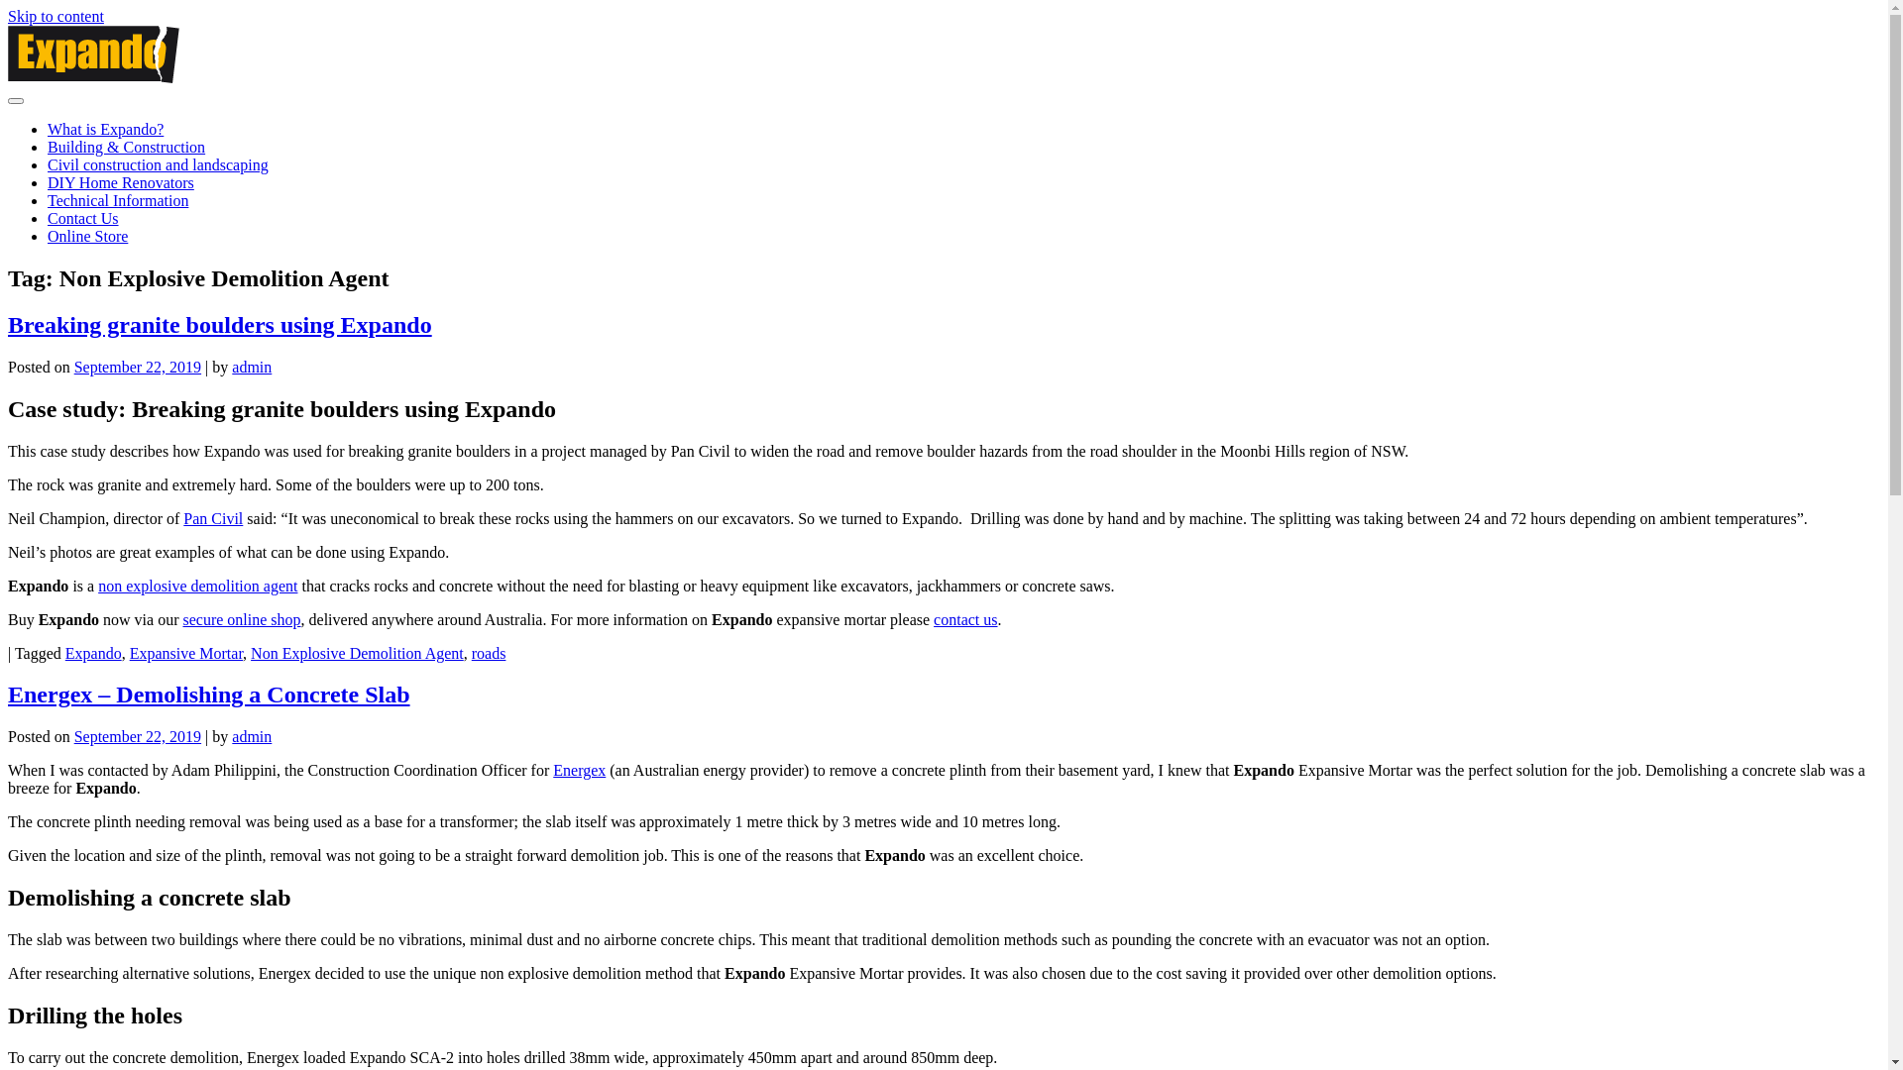 The height and width of the screenshot is (1070, 1903). Describe the element at coordinates (83, 218) in the screenshot. I see `Contact Us` at that location.